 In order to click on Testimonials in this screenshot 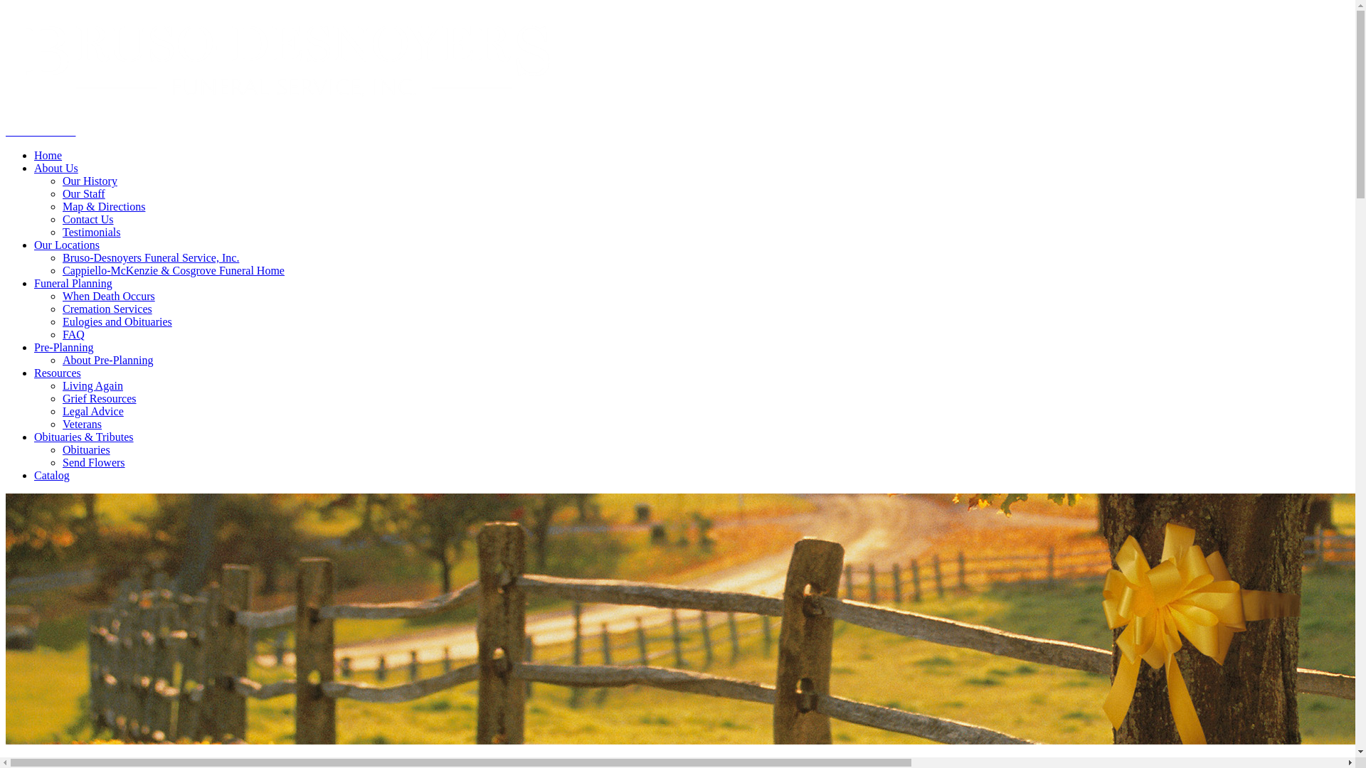, I will do `click(92, 232)`.